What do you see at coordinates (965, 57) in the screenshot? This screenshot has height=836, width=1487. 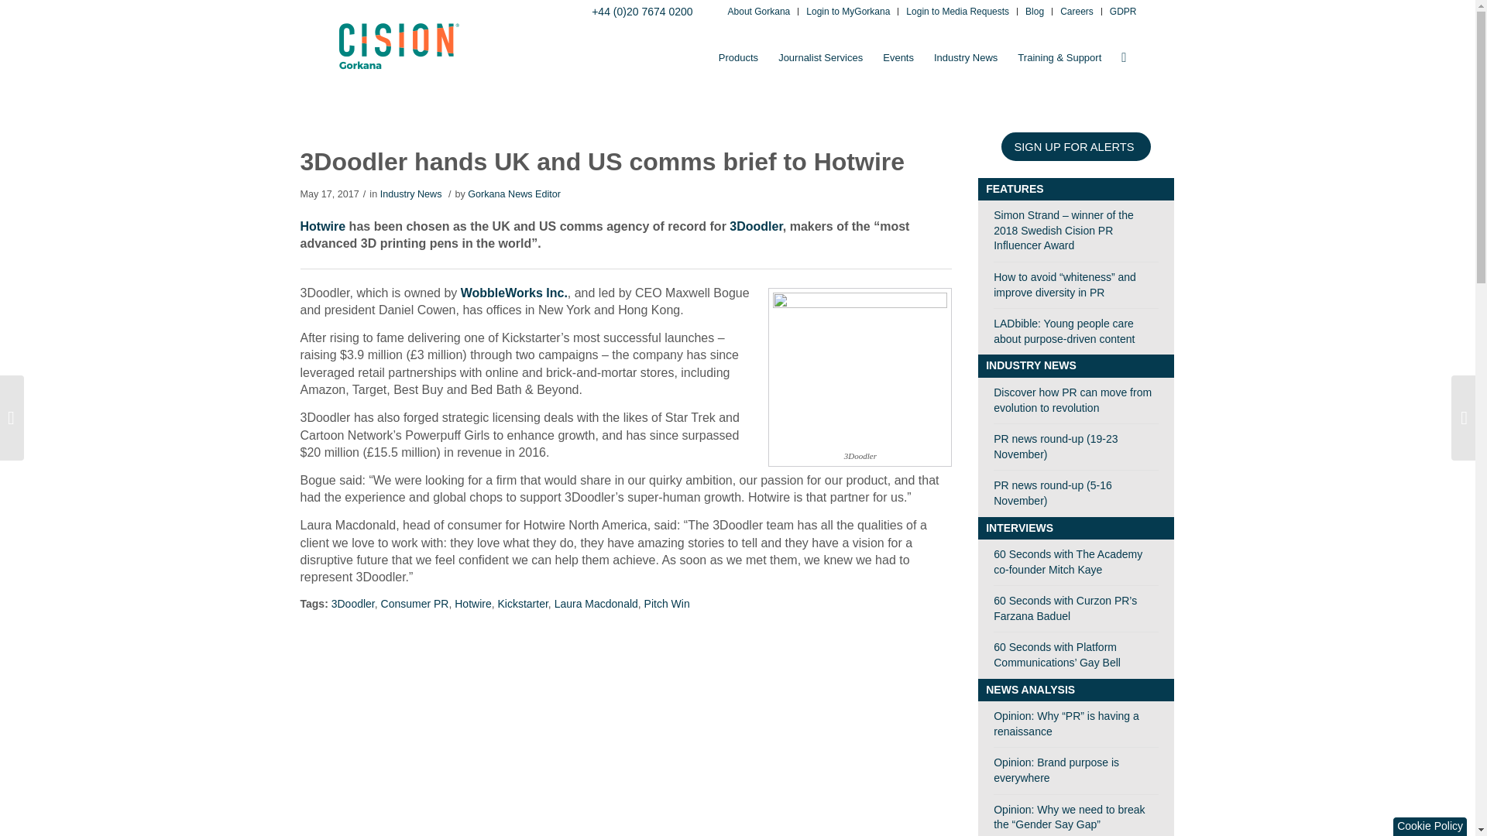 I see `Industry News` at bounding box center [965, 57].